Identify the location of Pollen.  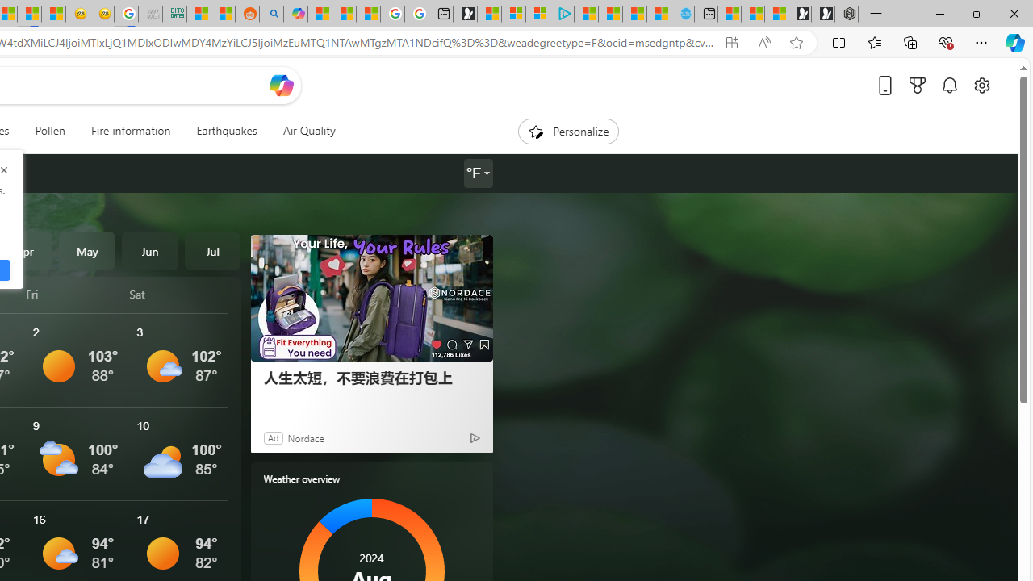
(50, 131).